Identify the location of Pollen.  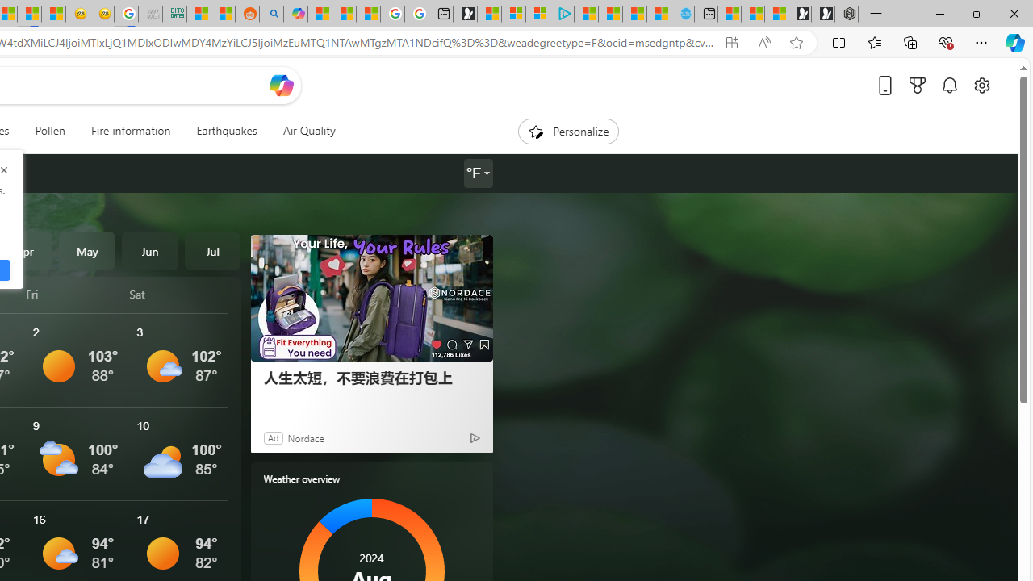
(50, 131).